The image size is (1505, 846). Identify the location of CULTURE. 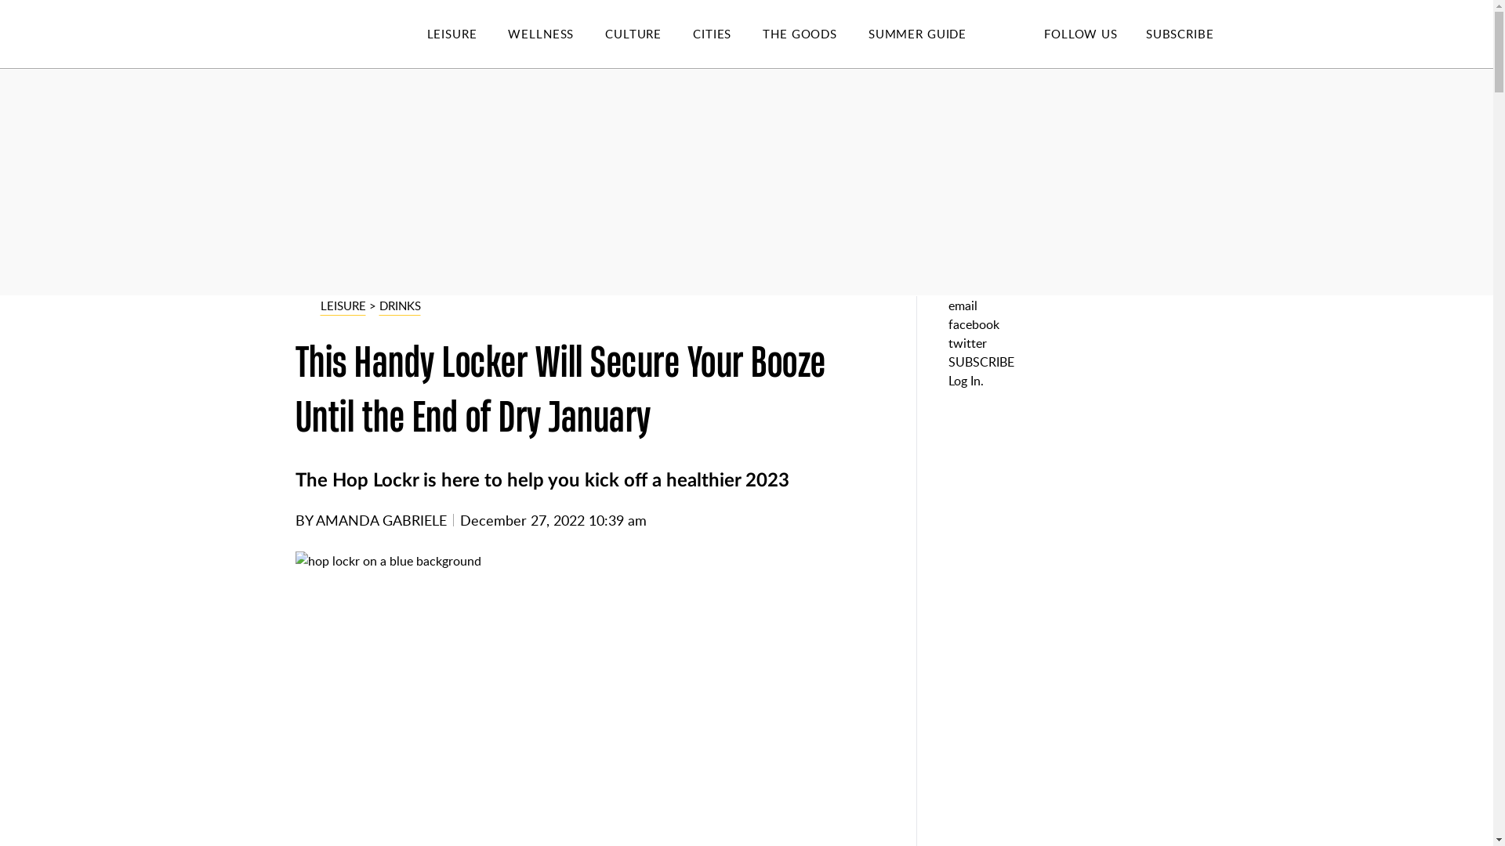
(648, 34).